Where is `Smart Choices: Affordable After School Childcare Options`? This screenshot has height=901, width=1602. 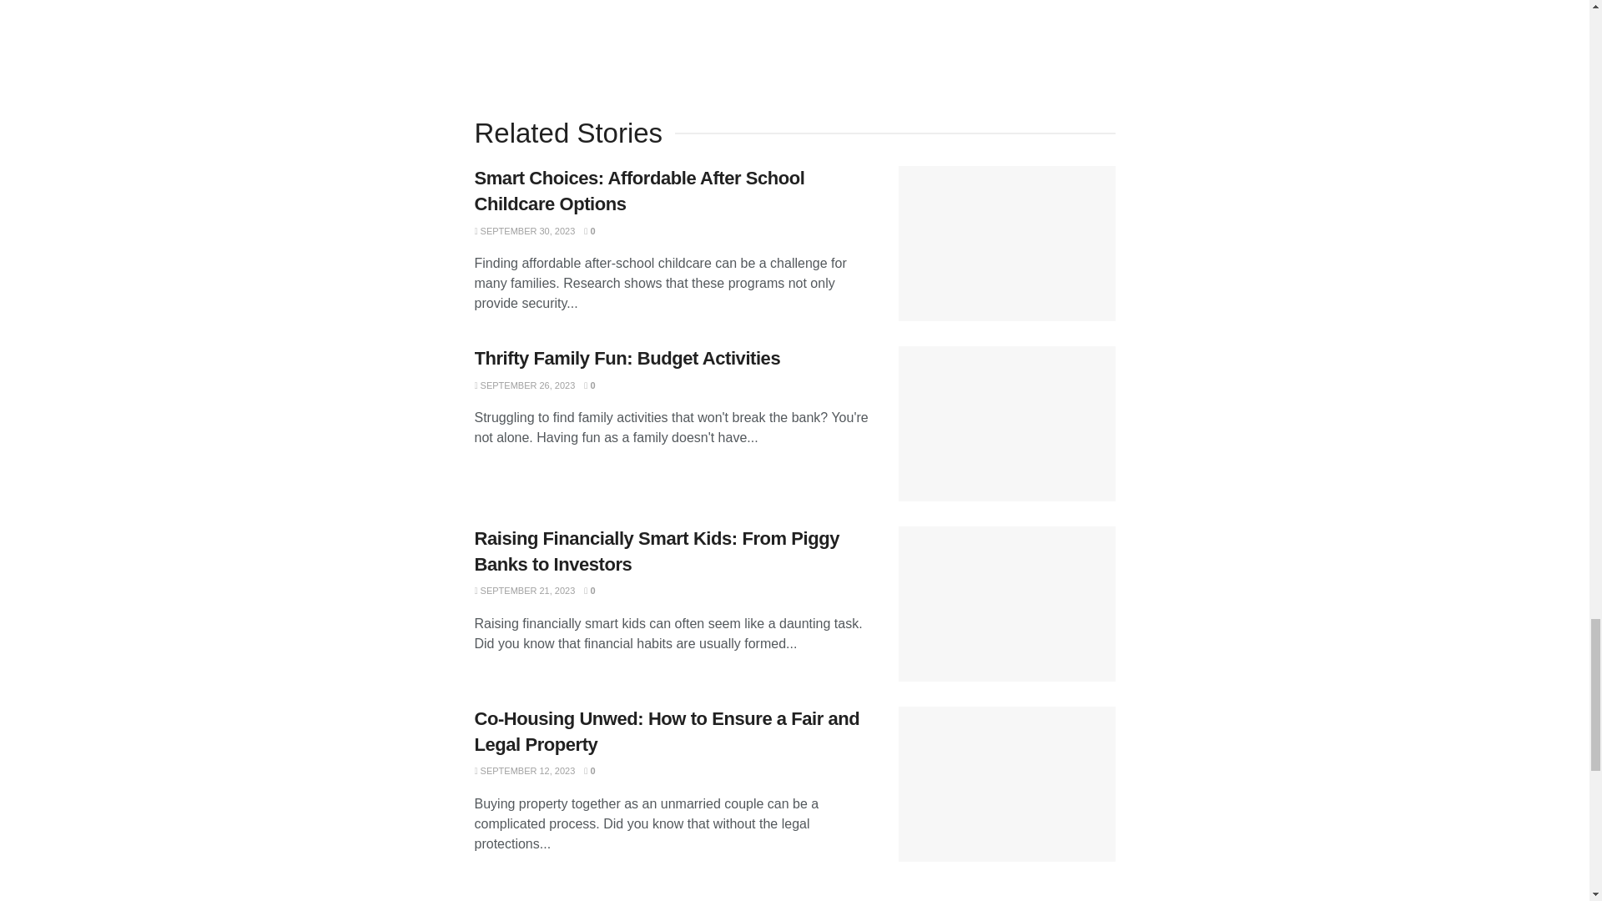 Smart Choices: Affordable After School Childcare Options is located at coordinates (639, 190).